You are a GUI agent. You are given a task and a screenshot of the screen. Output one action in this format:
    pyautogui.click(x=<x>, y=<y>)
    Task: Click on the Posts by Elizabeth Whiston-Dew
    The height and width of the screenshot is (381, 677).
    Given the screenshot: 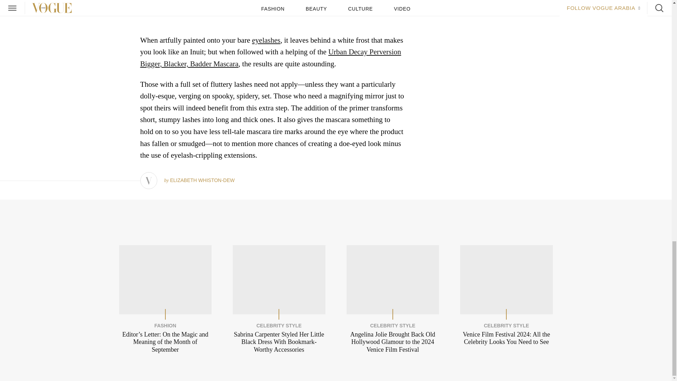 What is the action you would take?
    pyautogui.click(x=202, y=180)
    